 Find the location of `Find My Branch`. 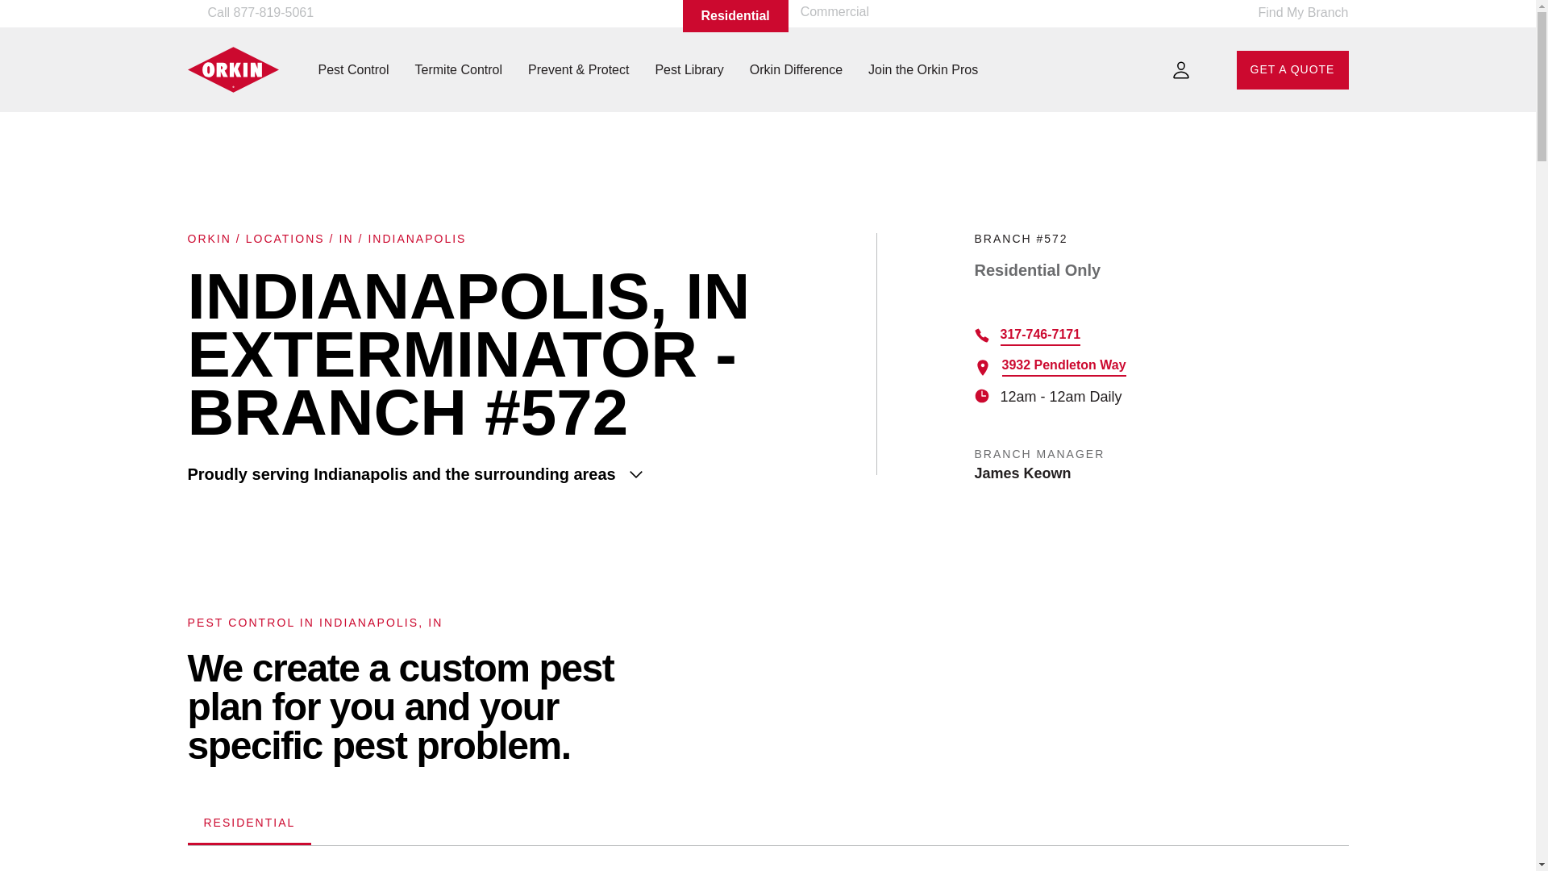

Find My Branch is located at coordinates (1292, 16).